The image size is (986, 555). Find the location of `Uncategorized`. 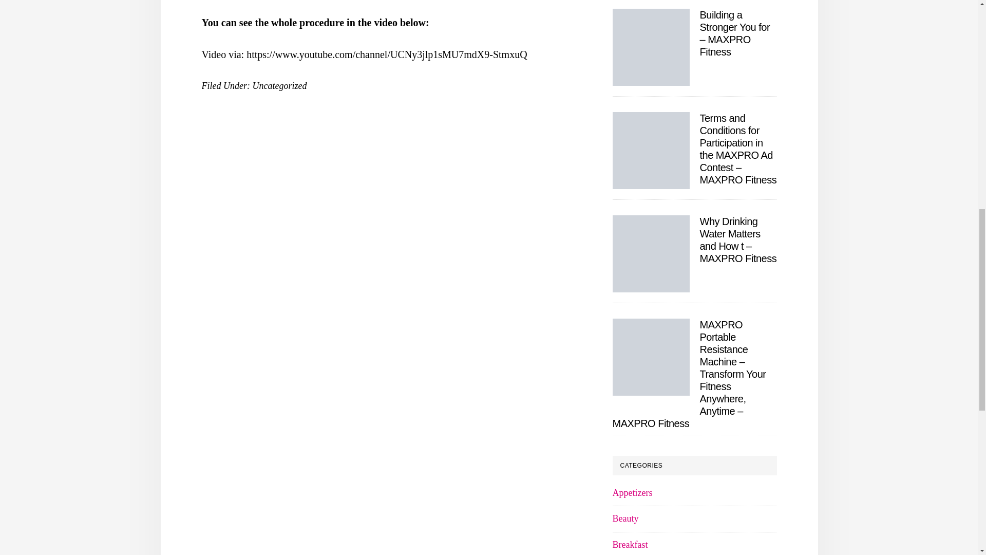

Uncategorized is located at coordinates (279, 85).